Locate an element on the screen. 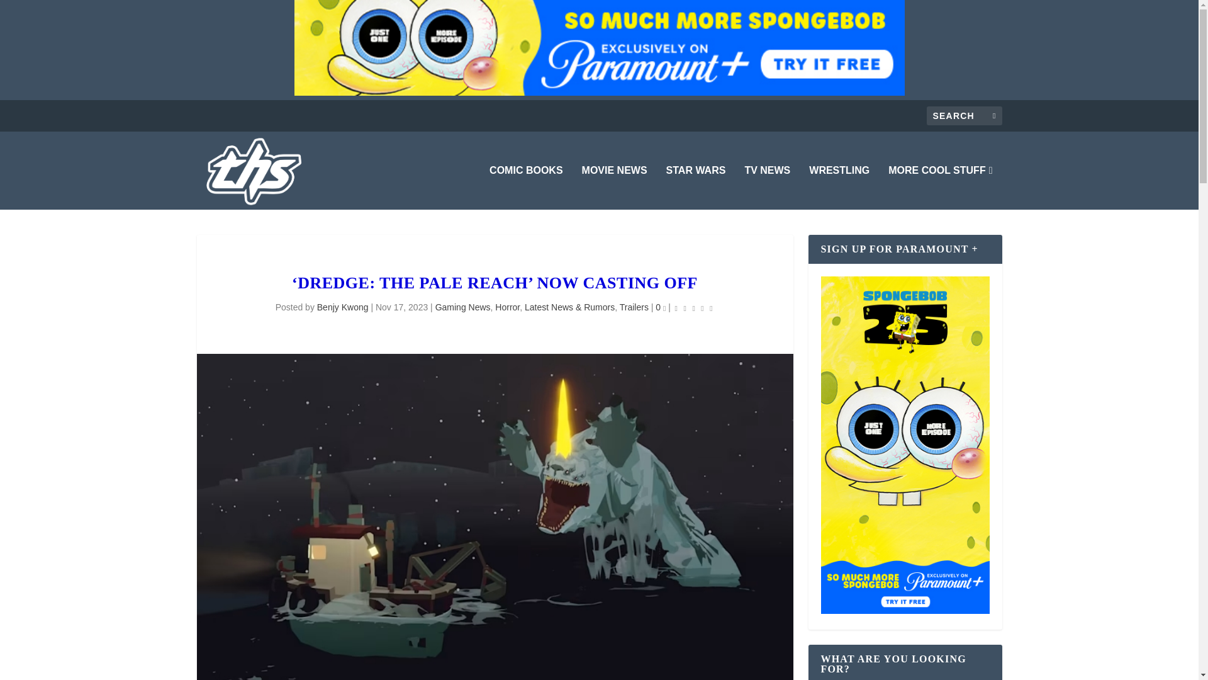 This screenshot has width=1208, height=680. Benjy Kwong is located at coordinates (342, 307).